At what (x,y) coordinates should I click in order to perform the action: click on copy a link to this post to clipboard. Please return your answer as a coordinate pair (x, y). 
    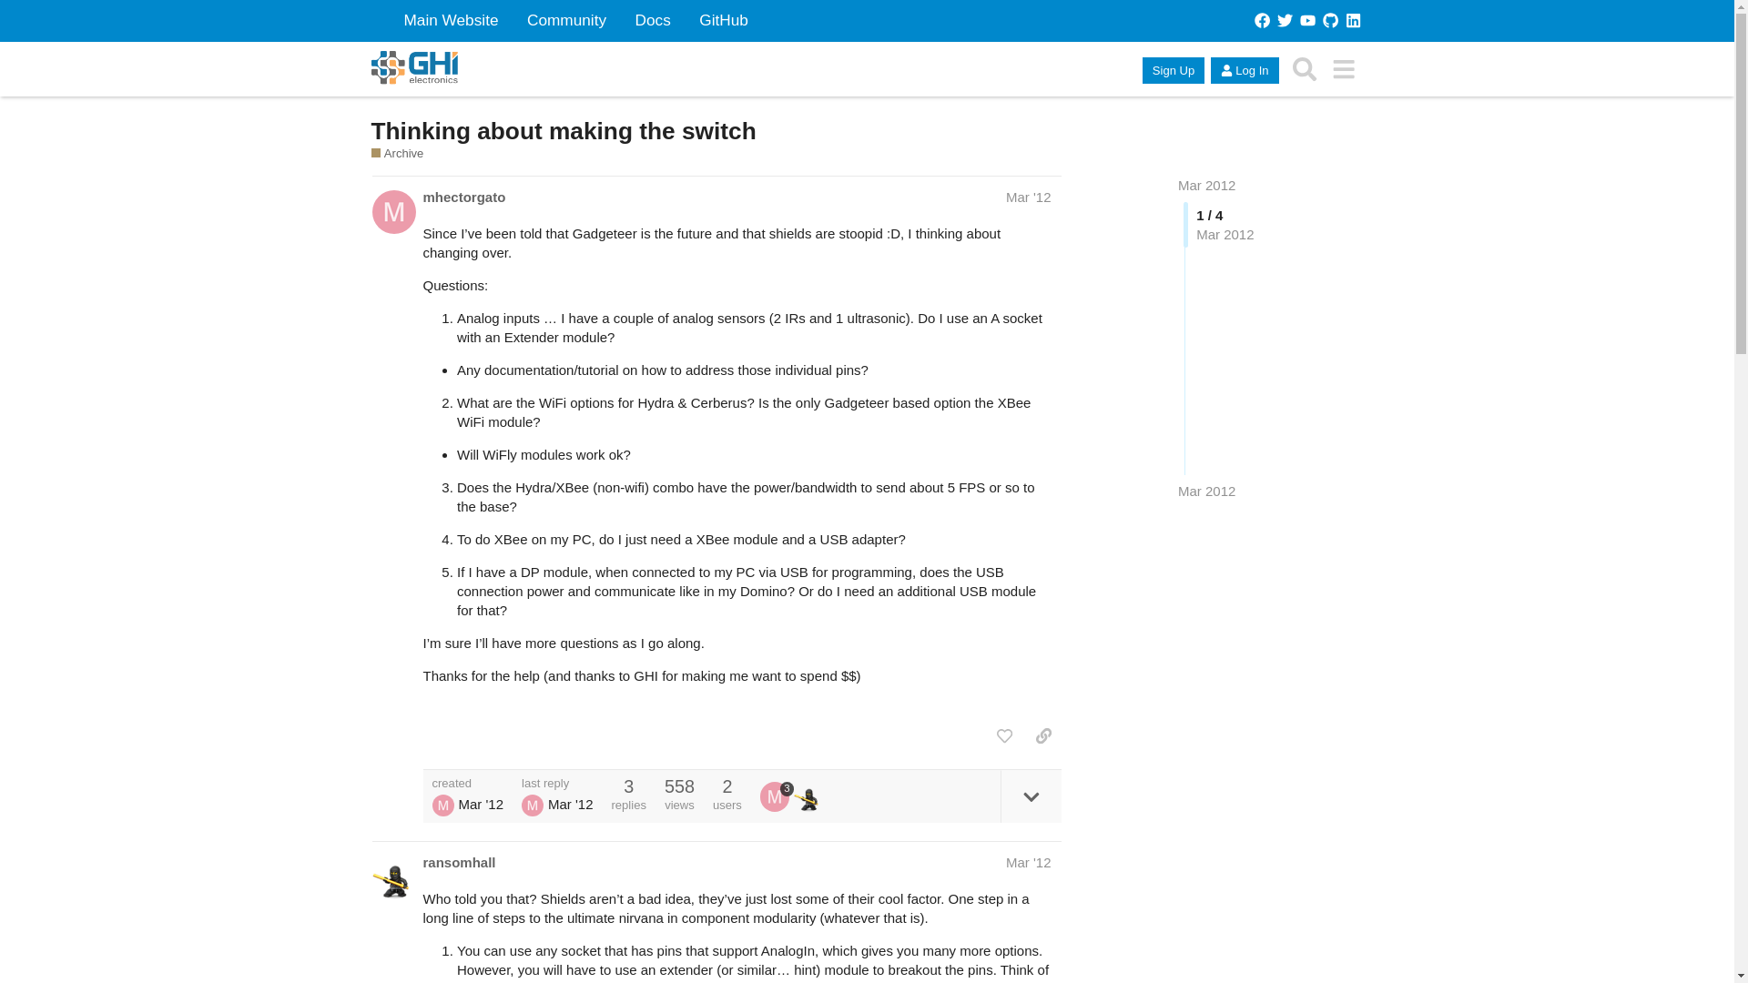
    Looking at the image, I should click on (1043, 735).